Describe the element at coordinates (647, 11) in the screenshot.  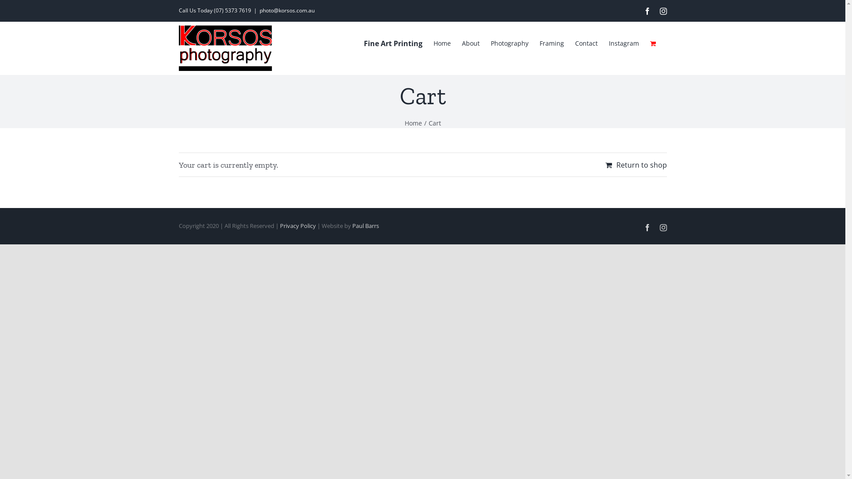
I see `Facebook` at that location.